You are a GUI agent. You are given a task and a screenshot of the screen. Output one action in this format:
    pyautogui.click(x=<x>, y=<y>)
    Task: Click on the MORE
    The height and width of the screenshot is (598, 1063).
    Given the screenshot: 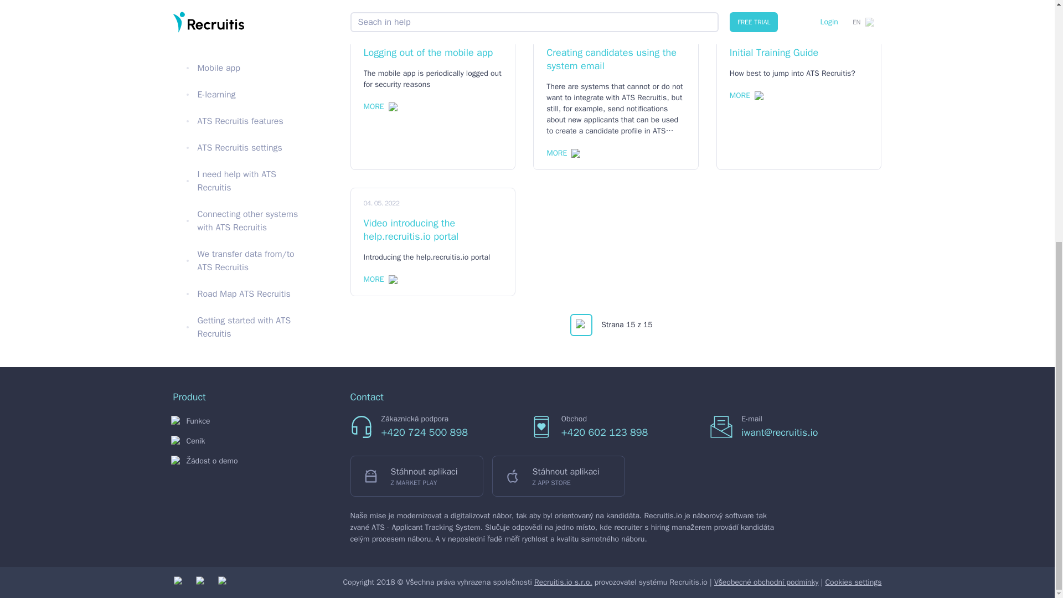 What is the action you would take?
    pyautogui.click(x=380, y=279)
    